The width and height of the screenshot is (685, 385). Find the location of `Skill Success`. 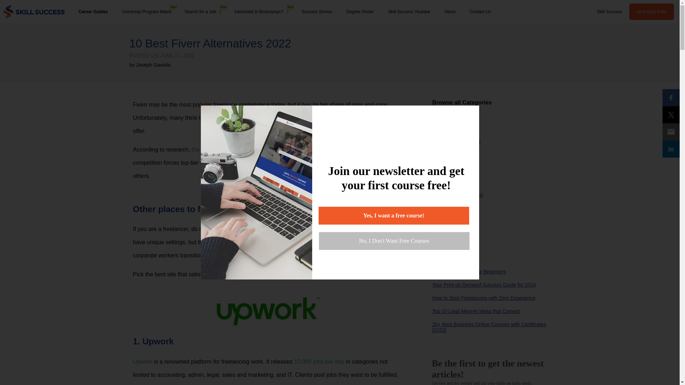

Skill Success is located at coordinates (609, 11).